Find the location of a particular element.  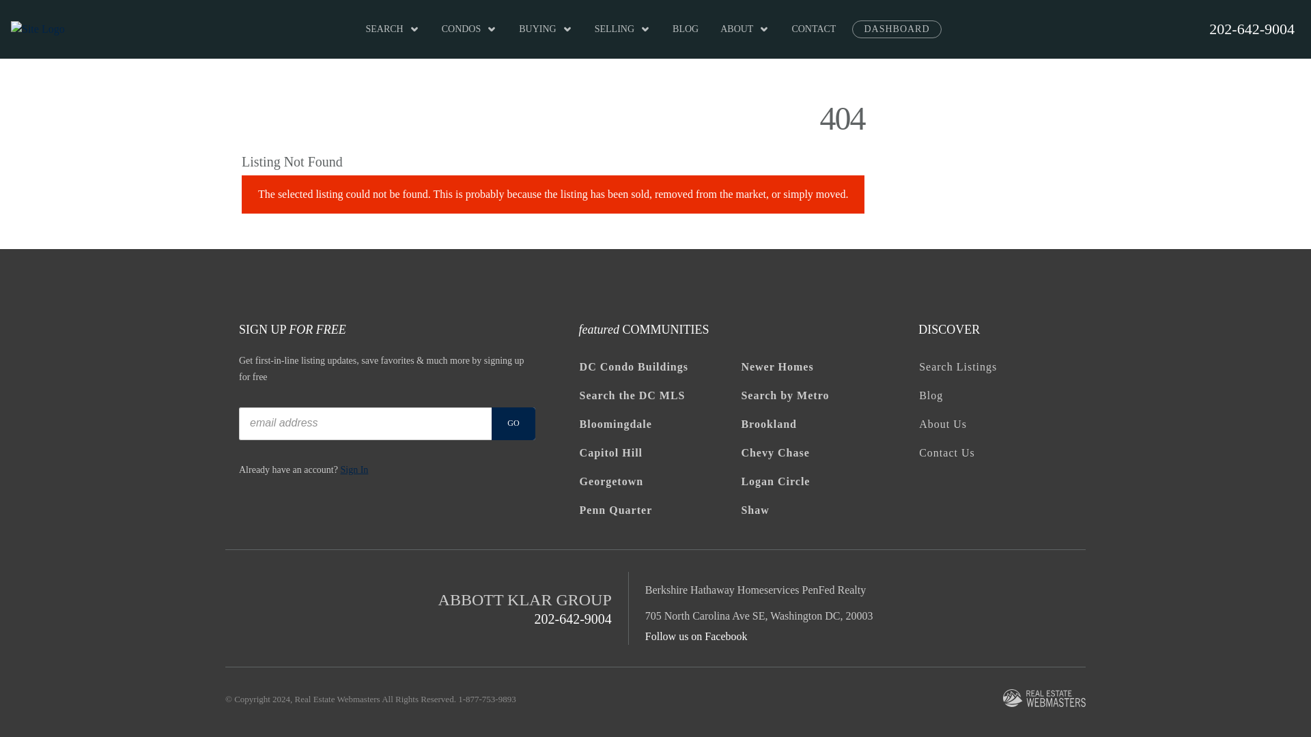

SEARCH is located at coordinates (537, 87).